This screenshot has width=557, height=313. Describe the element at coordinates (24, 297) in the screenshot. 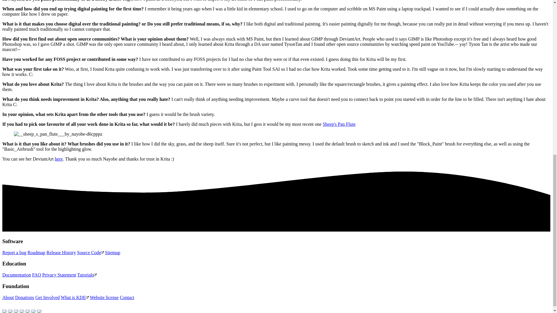

I see `Donations` at that location.